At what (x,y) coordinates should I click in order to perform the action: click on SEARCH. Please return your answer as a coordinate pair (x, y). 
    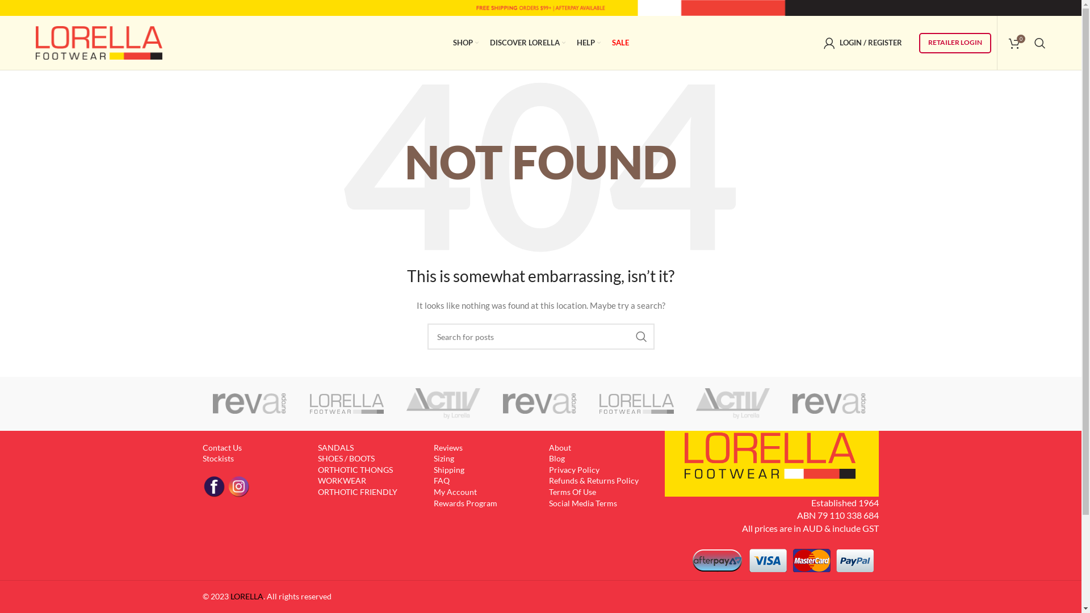
    Looking at the image, I should click on (641, 337).